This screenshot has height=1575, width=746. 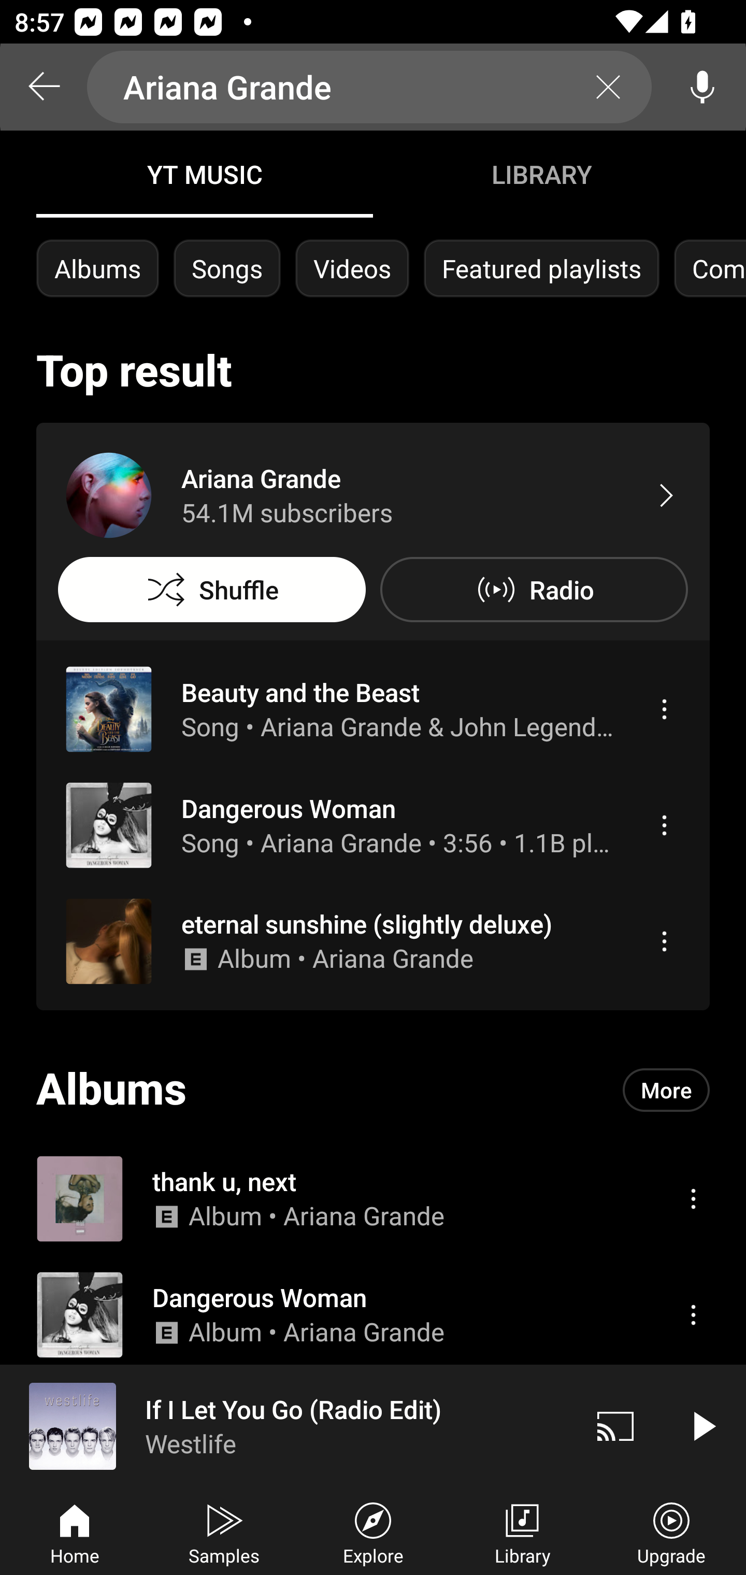 I want to click on Search back, so click(x=44, y=87).